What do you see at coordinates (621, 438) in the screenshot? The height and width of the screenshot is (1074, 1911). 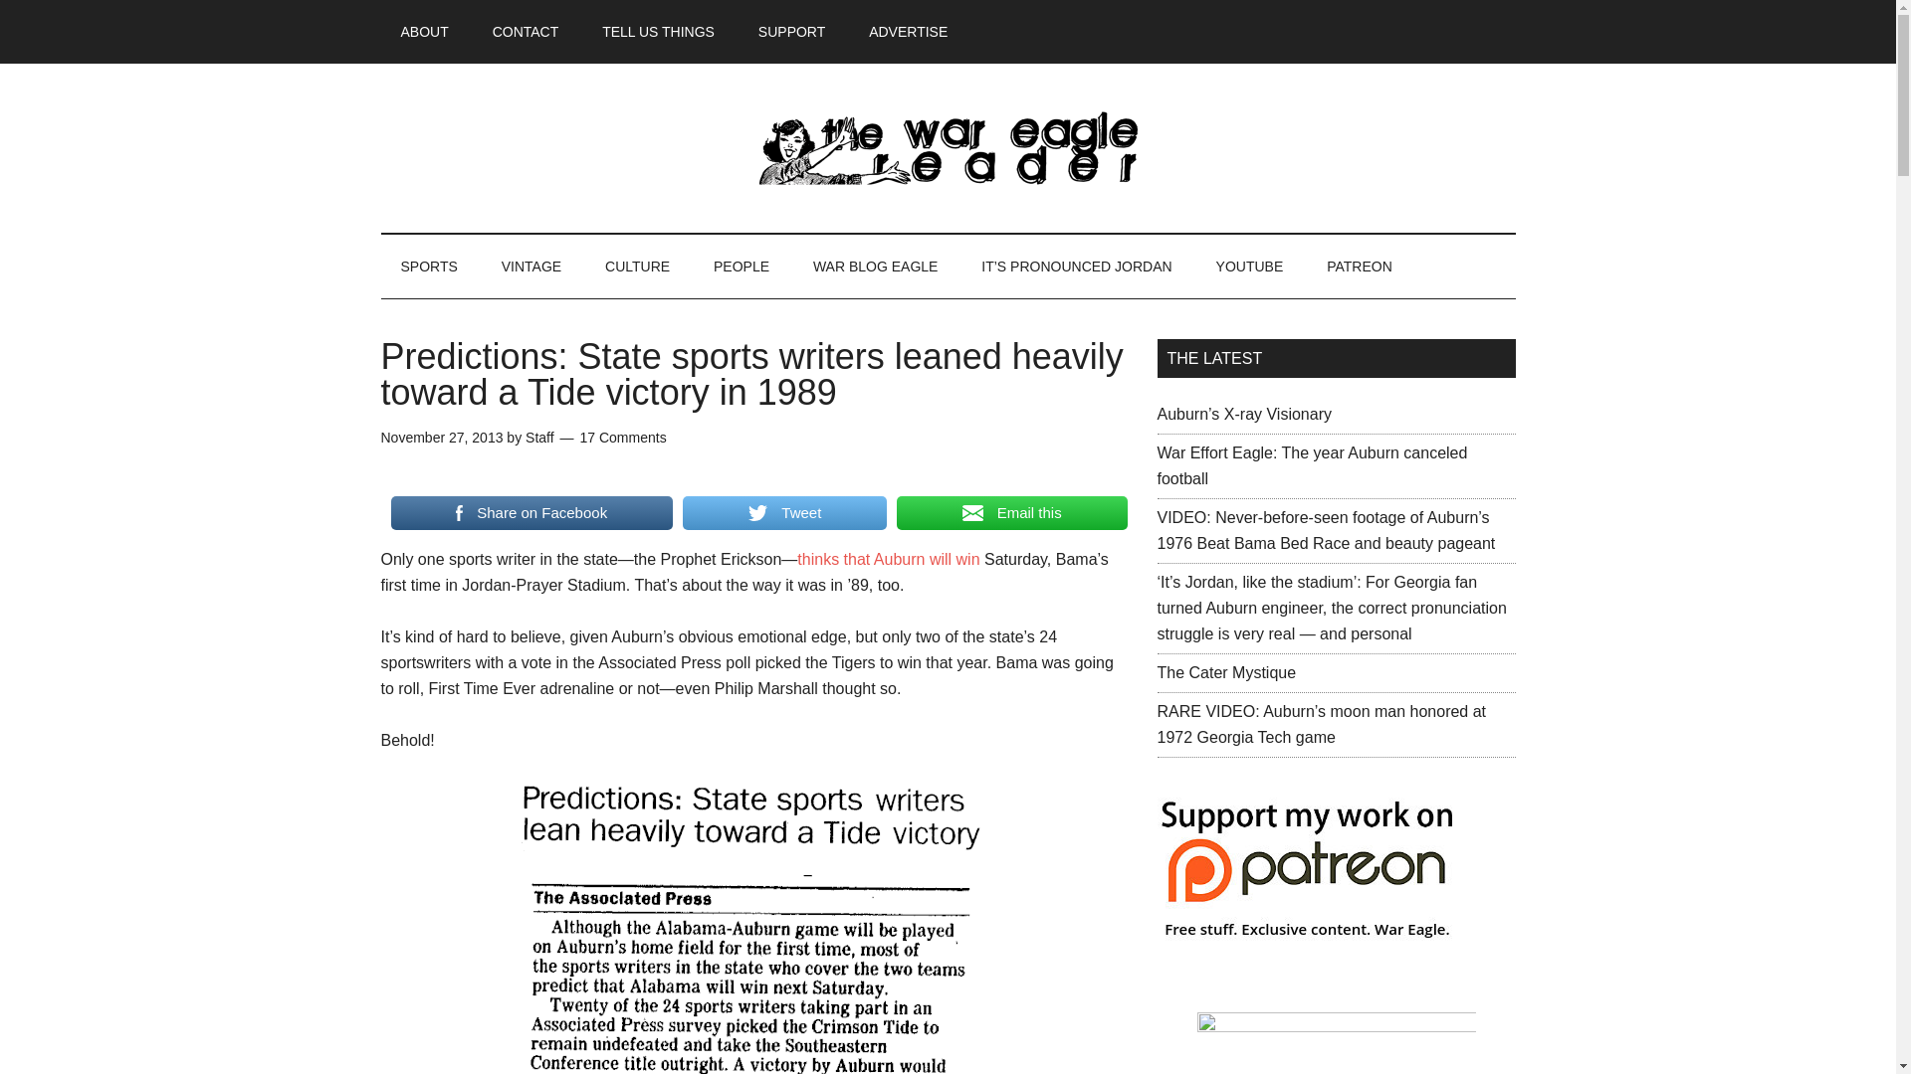 I see `17 Comments` at bounding box center [621, 438].